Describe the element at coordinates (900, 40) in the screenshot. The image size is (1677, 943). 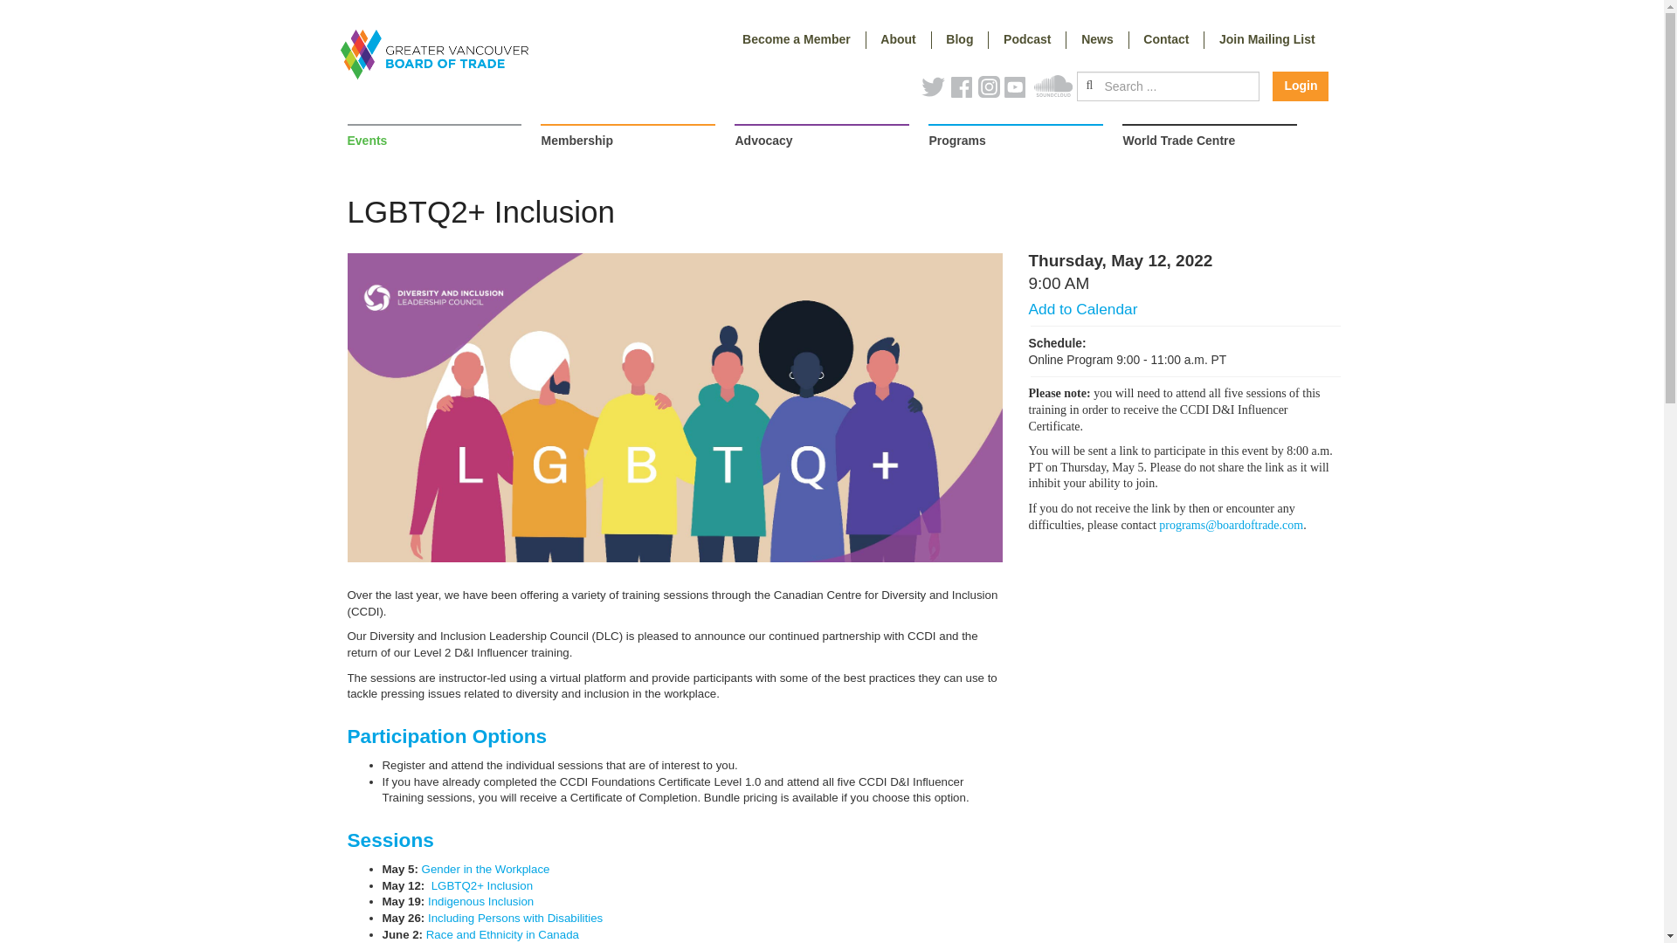
I see `About` at that location.